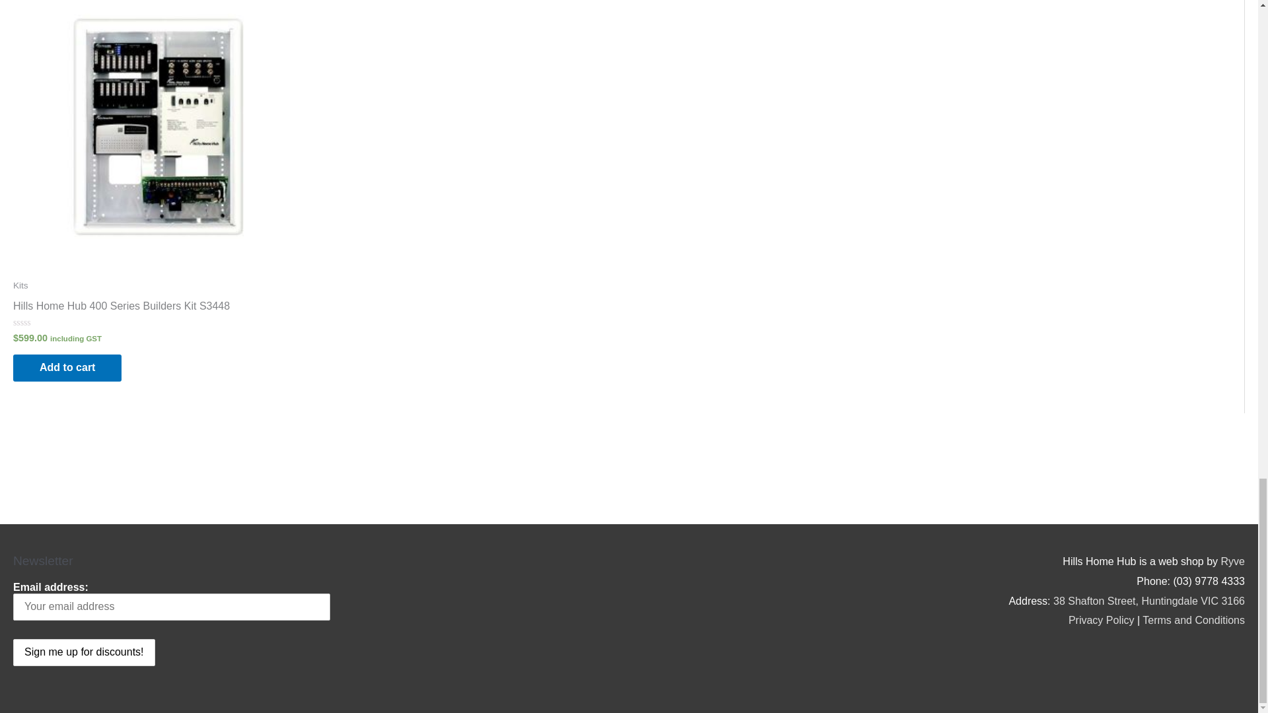  Describe the element at coordinates (67, 367) in the screenshot. I see `Add to cart` at that location.